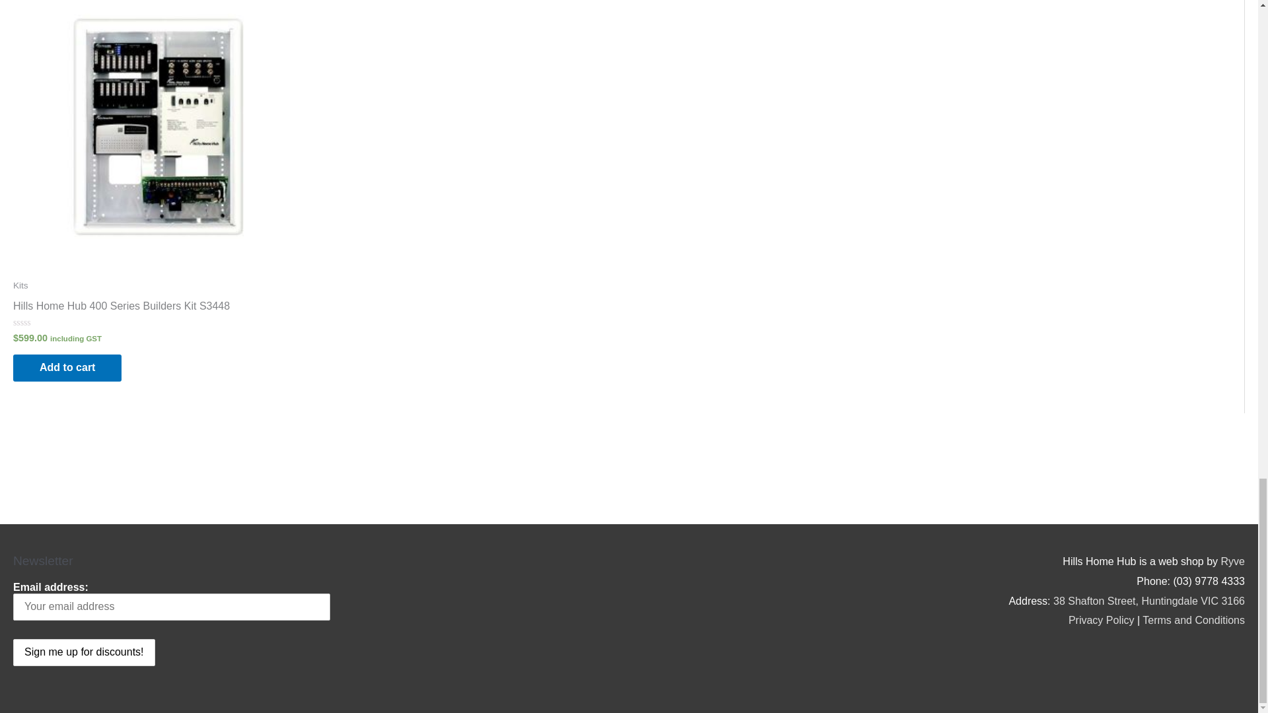  Describe the element at coordinates (67, 367) in the screenshot. I see `Add to cart` at that location.